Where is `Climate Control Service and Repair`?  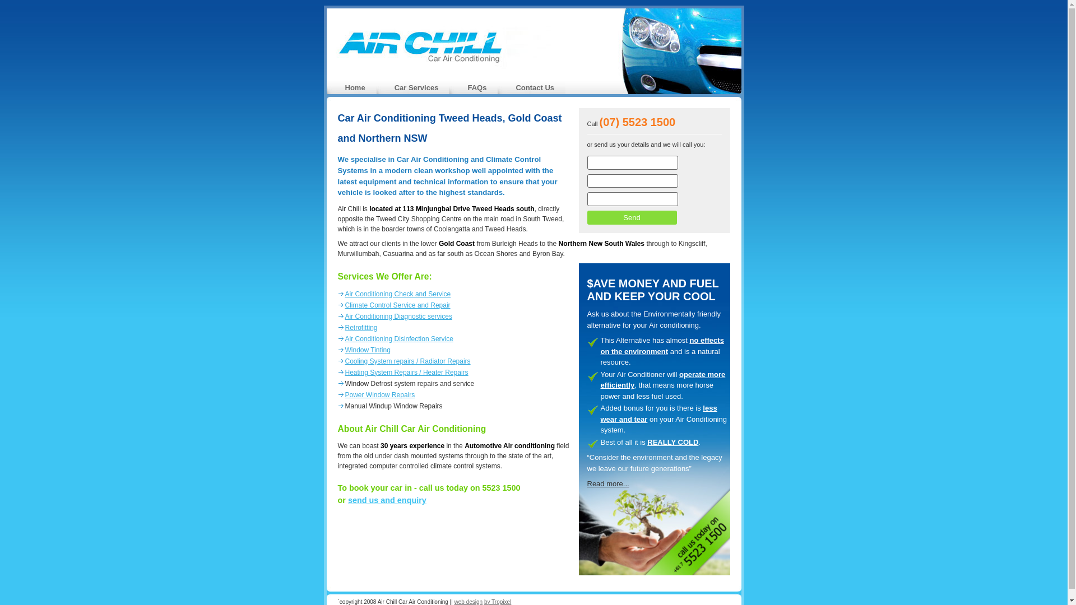 Climate Control Service and Repair is located at coordinates (398, 305).